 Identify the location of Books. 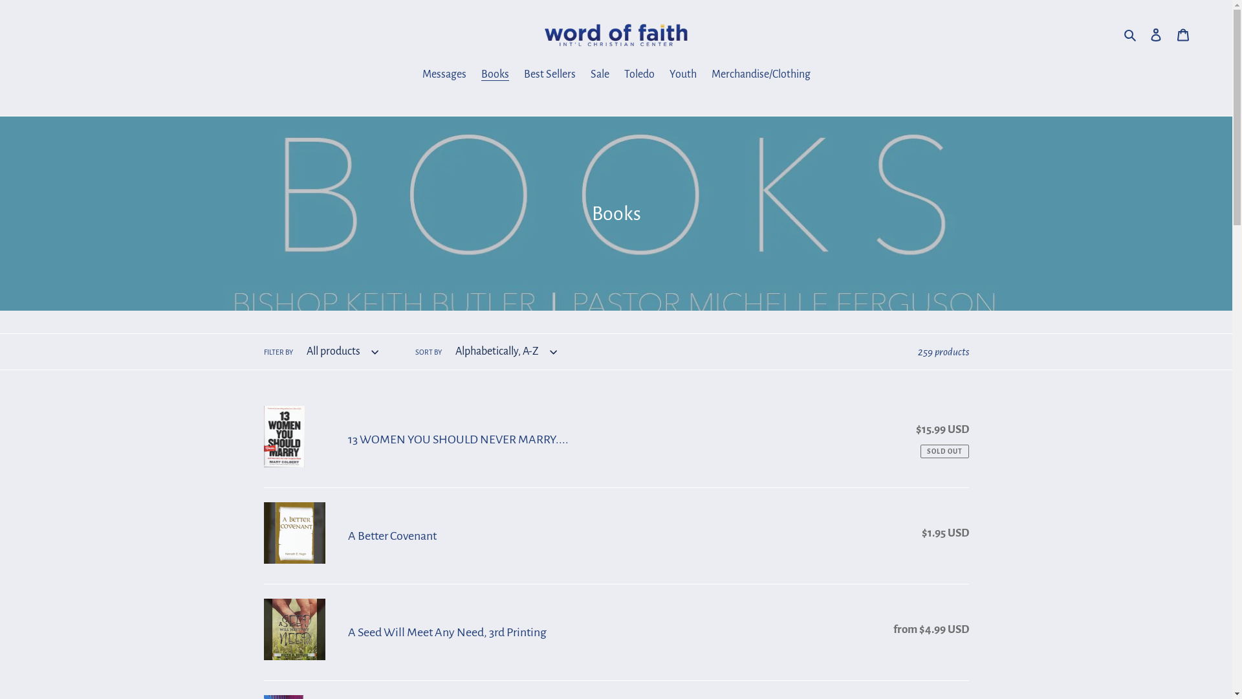
(496, 76).